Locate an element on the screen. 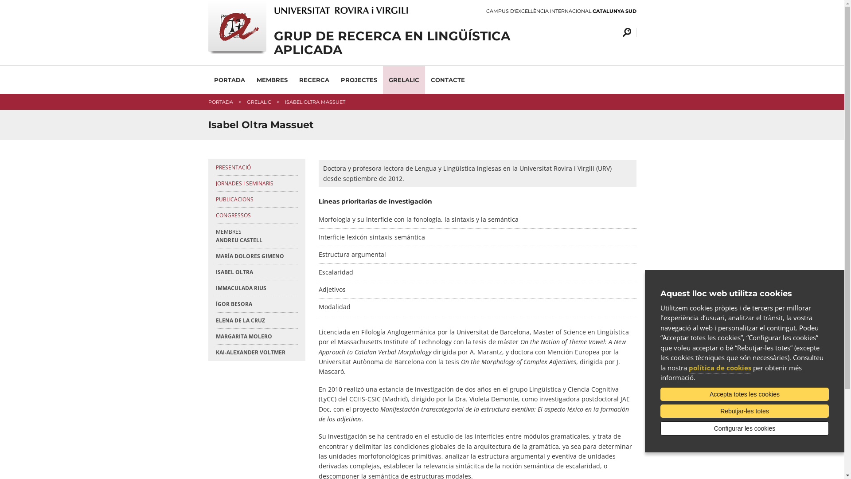 Image resolution: width=851 pixels, height=479 pixels. RECERCA is located at coordinates (314, 80).